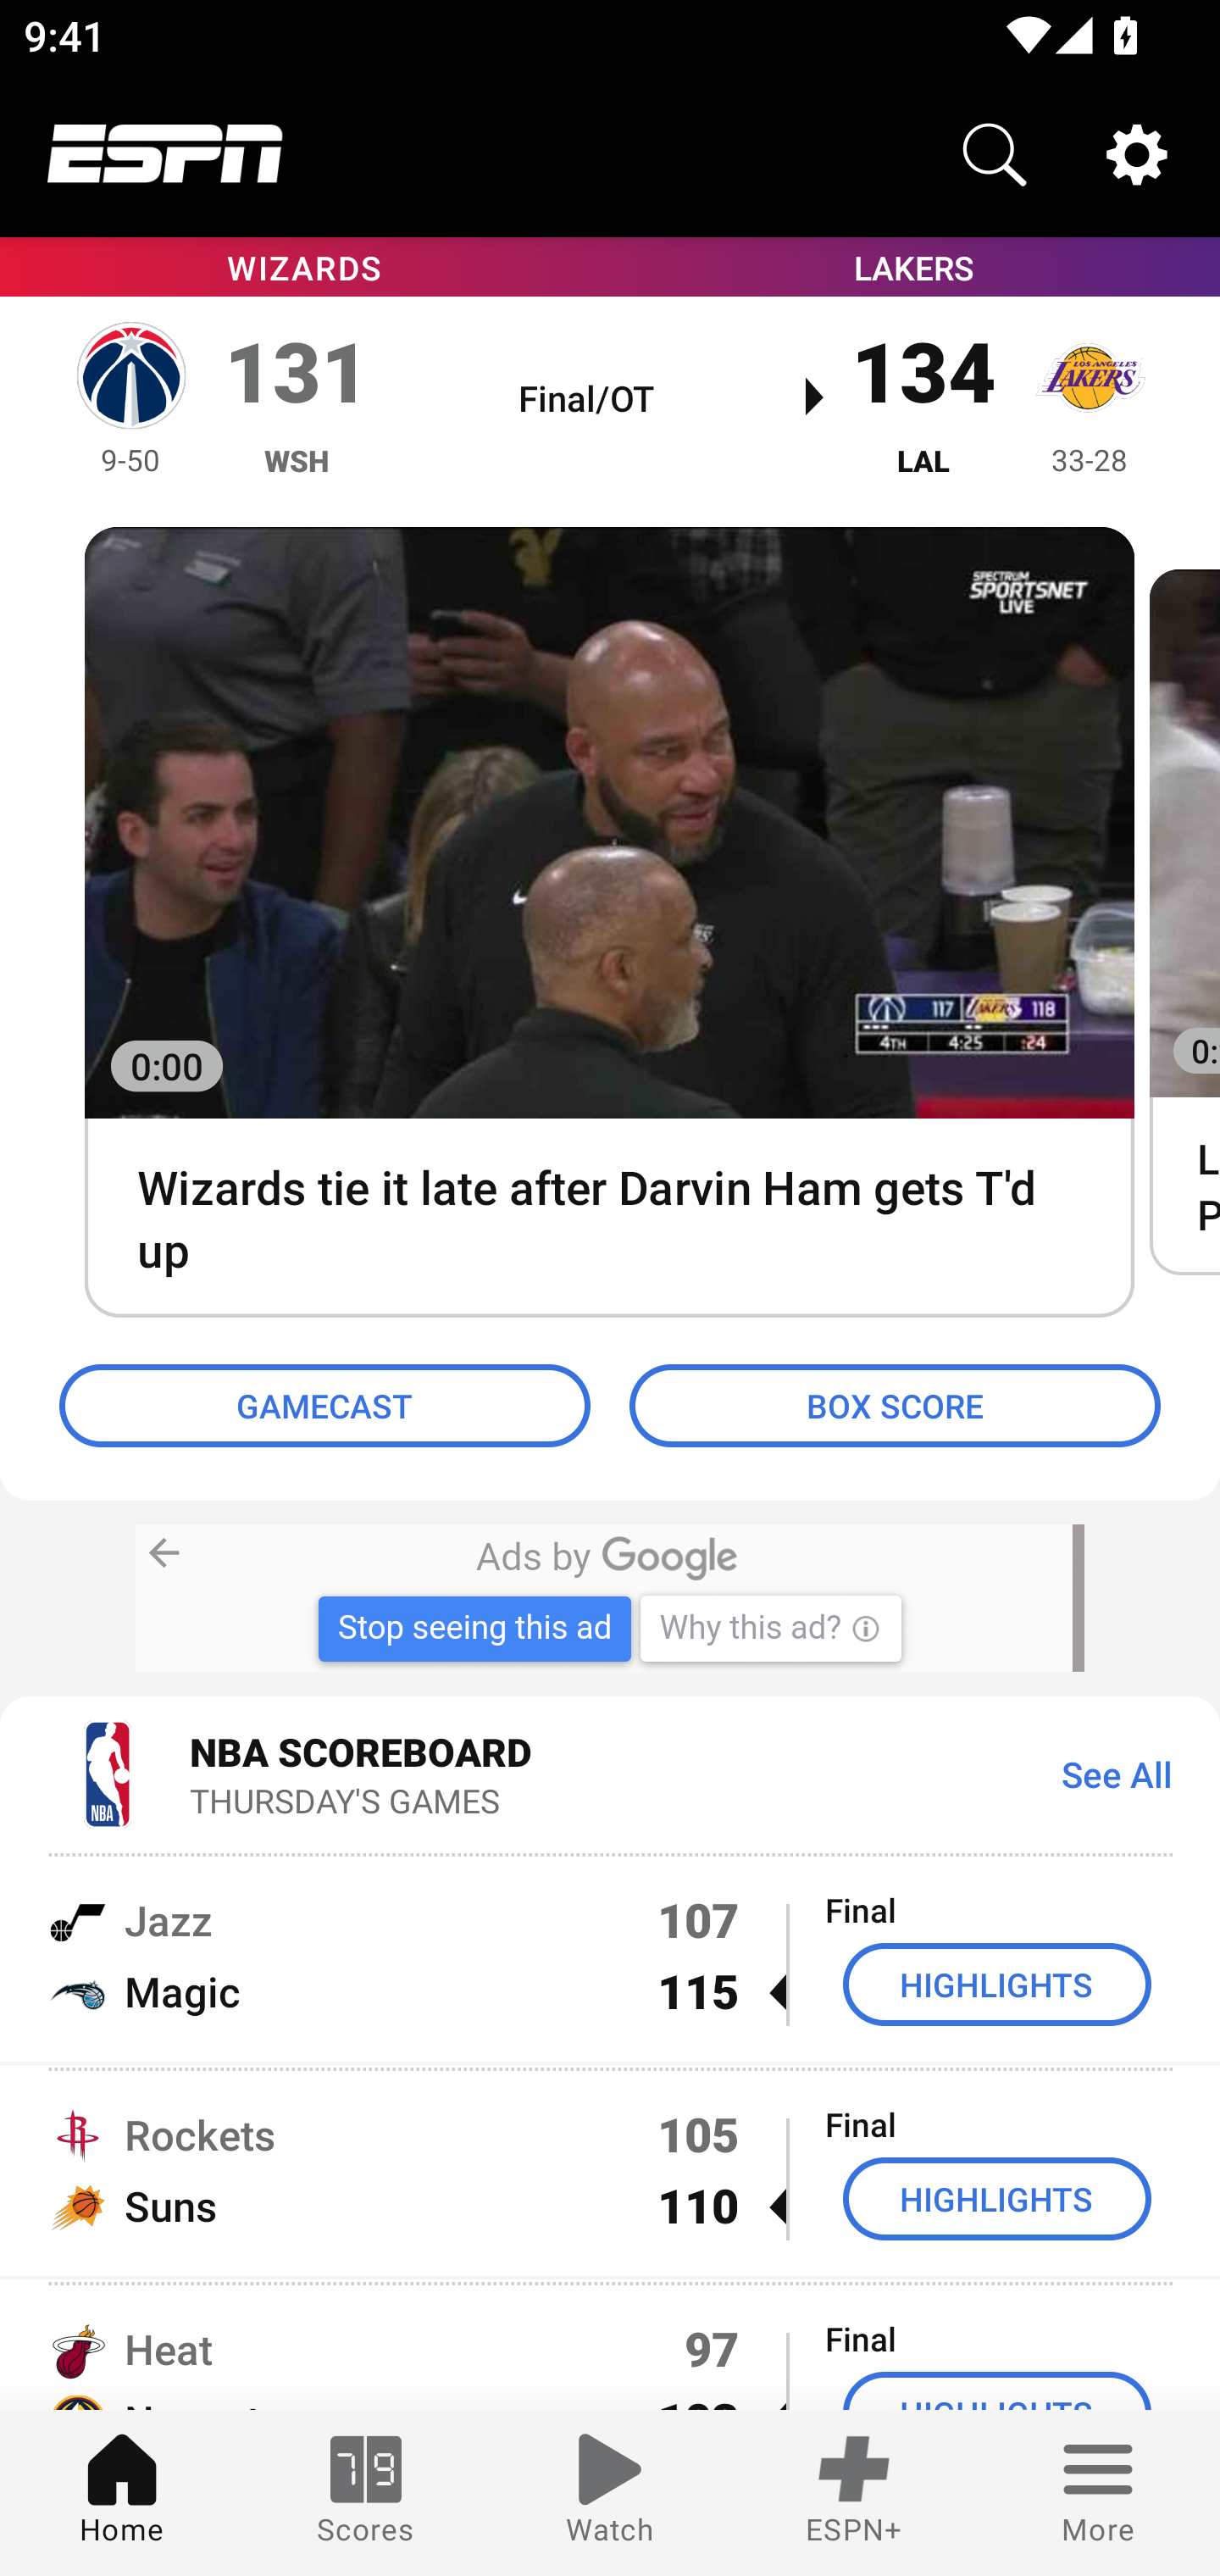  Describe the element at coordinates (895, 1407) in the screenshot. I see `BOX SCORE` at that location.